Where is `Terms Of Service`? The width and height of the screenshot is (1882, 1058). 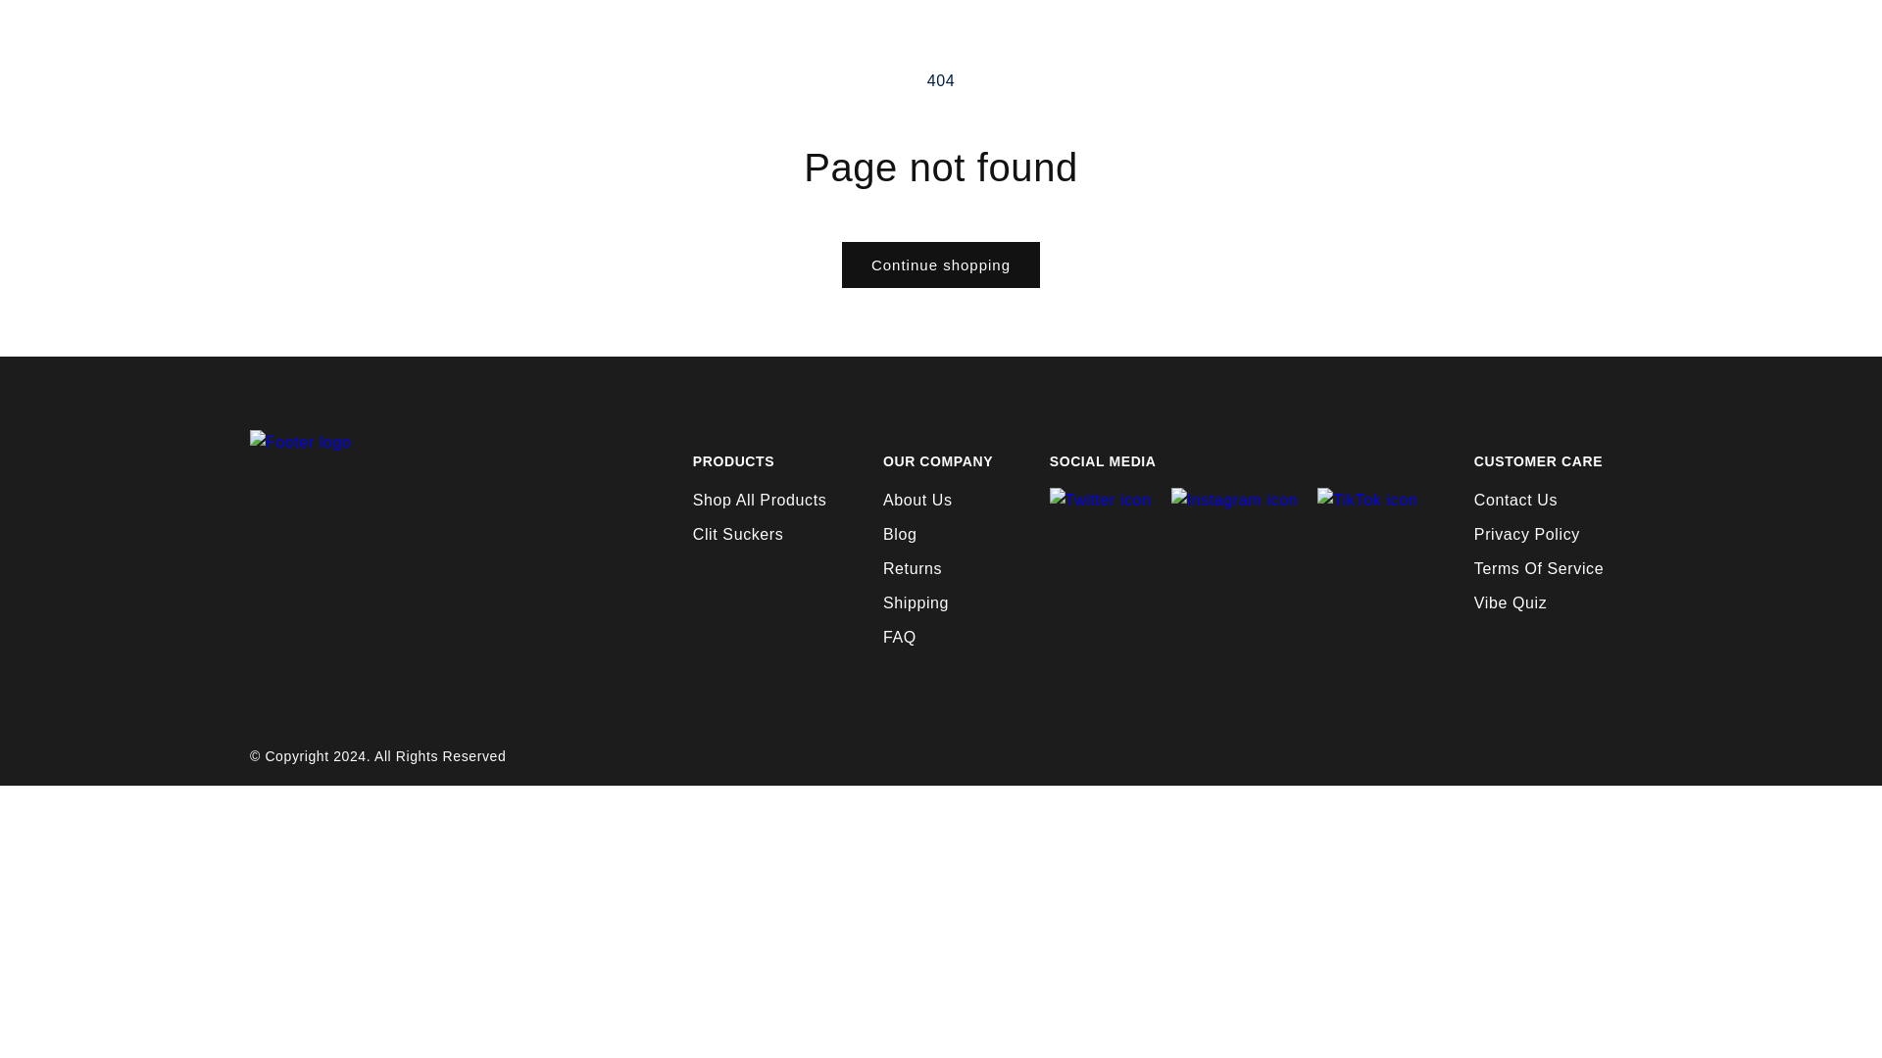 Terms Of Service is located at coordinates (1538, 568).